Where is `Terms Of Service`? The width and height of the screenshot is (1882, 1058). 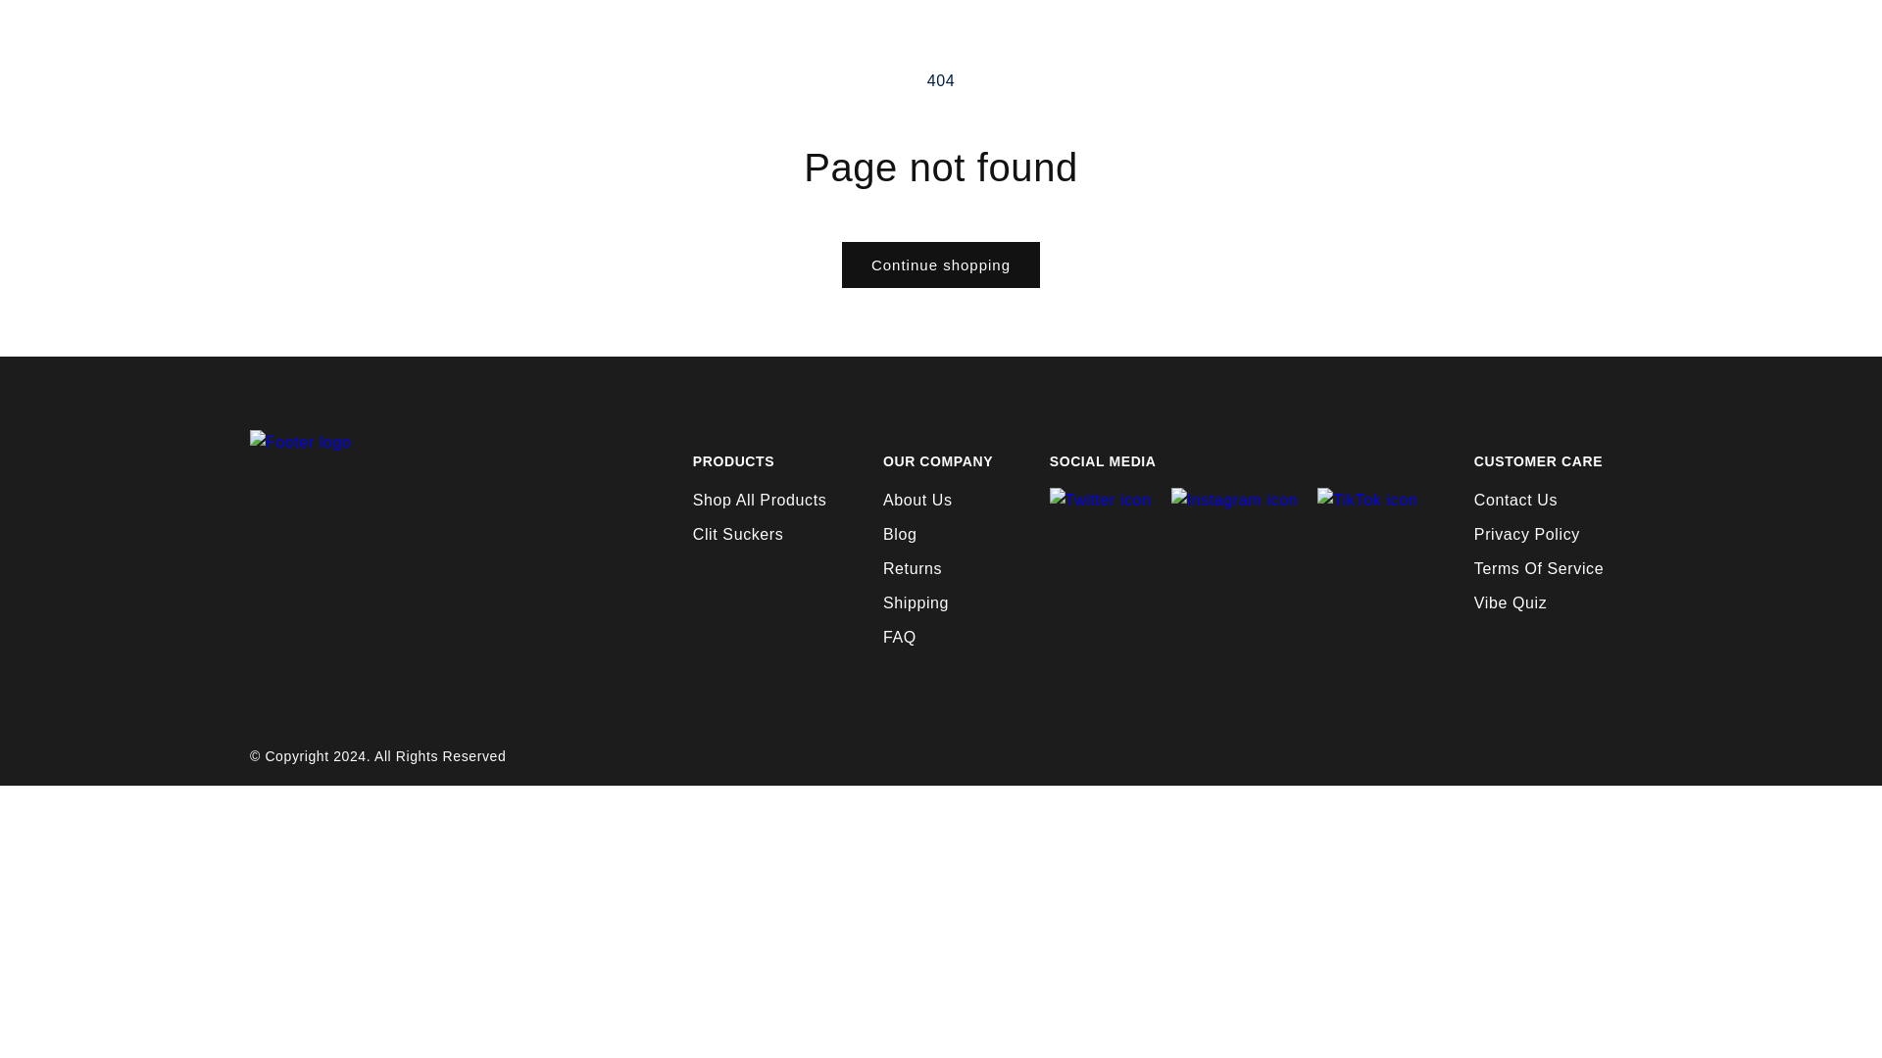 Terms Of Service is located at coordinates (1538, 568).